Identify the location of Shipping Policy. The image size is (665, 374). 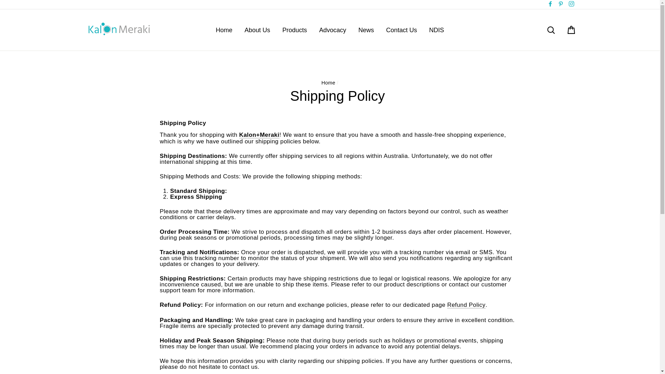
(259, 135).